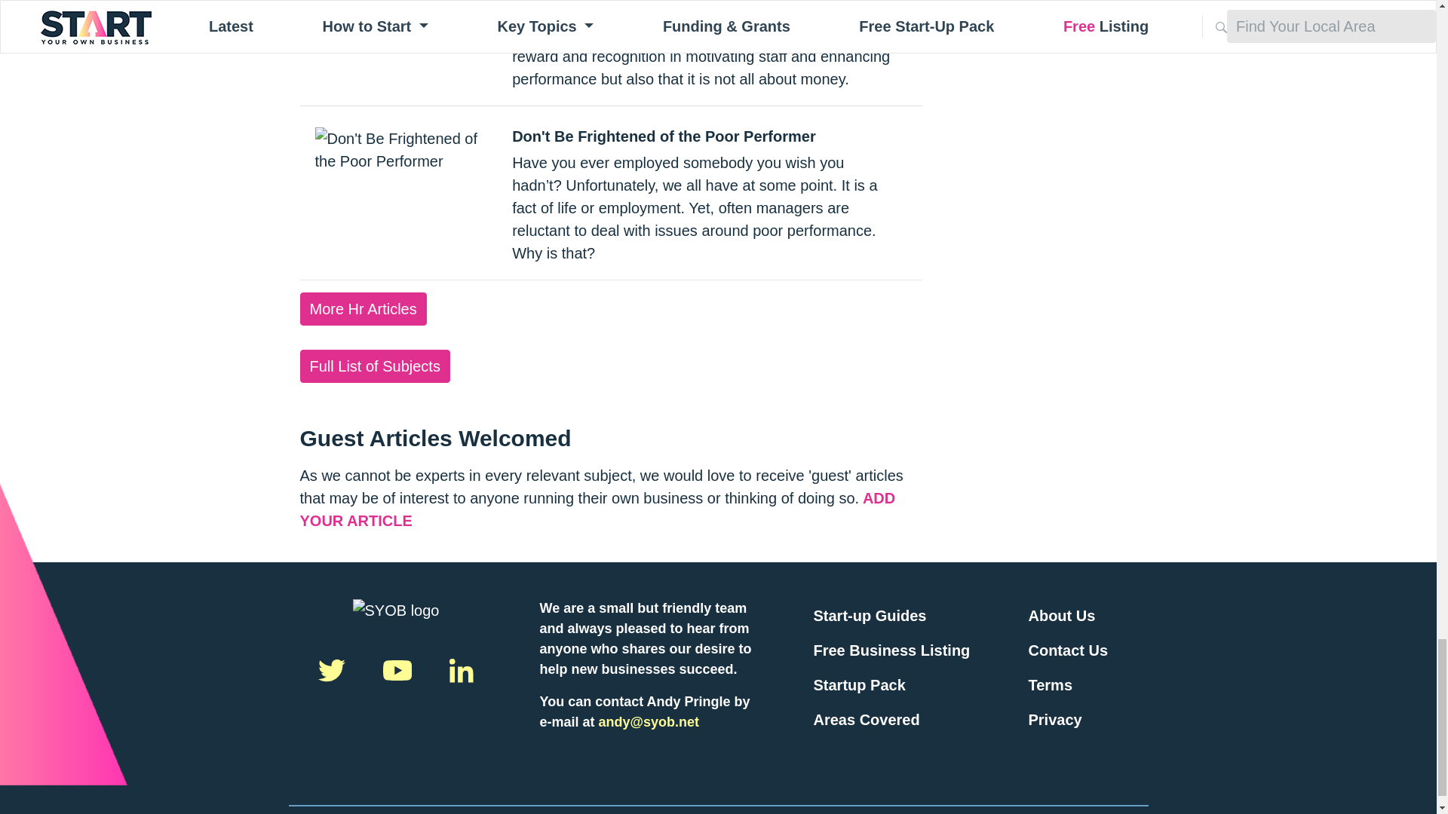 The image size is (1448, 814). What do you see at coordinates (364, 309) in the screenshot?
I see `More Hr Articles` at bounding box center [364, 309].